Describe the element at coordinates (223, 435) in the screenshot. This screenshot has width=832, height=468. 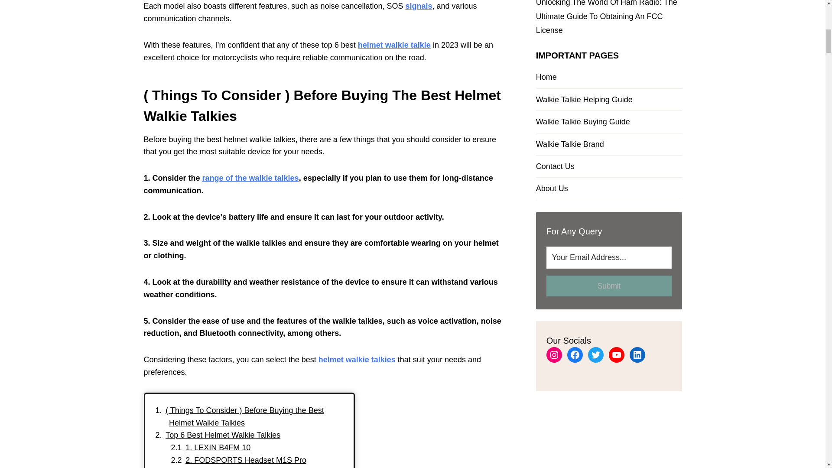
I see `Top 6 Best Helmet Walkie Talkies` at that location.